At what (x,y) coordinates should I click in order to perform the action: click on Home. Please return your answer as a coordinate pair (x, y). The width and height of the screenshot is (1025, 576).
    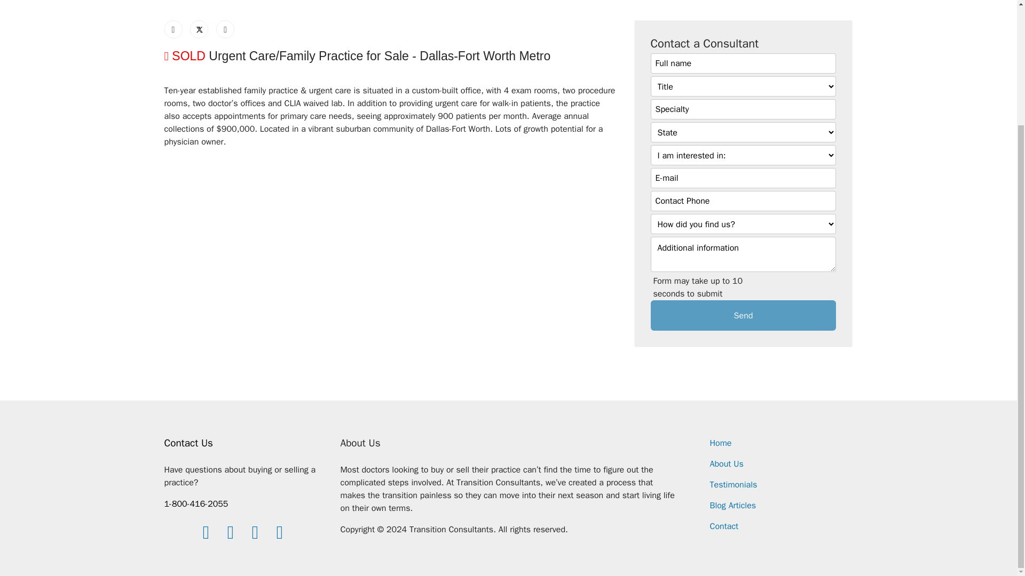
    Looking at the image, I should click on (721, 443).